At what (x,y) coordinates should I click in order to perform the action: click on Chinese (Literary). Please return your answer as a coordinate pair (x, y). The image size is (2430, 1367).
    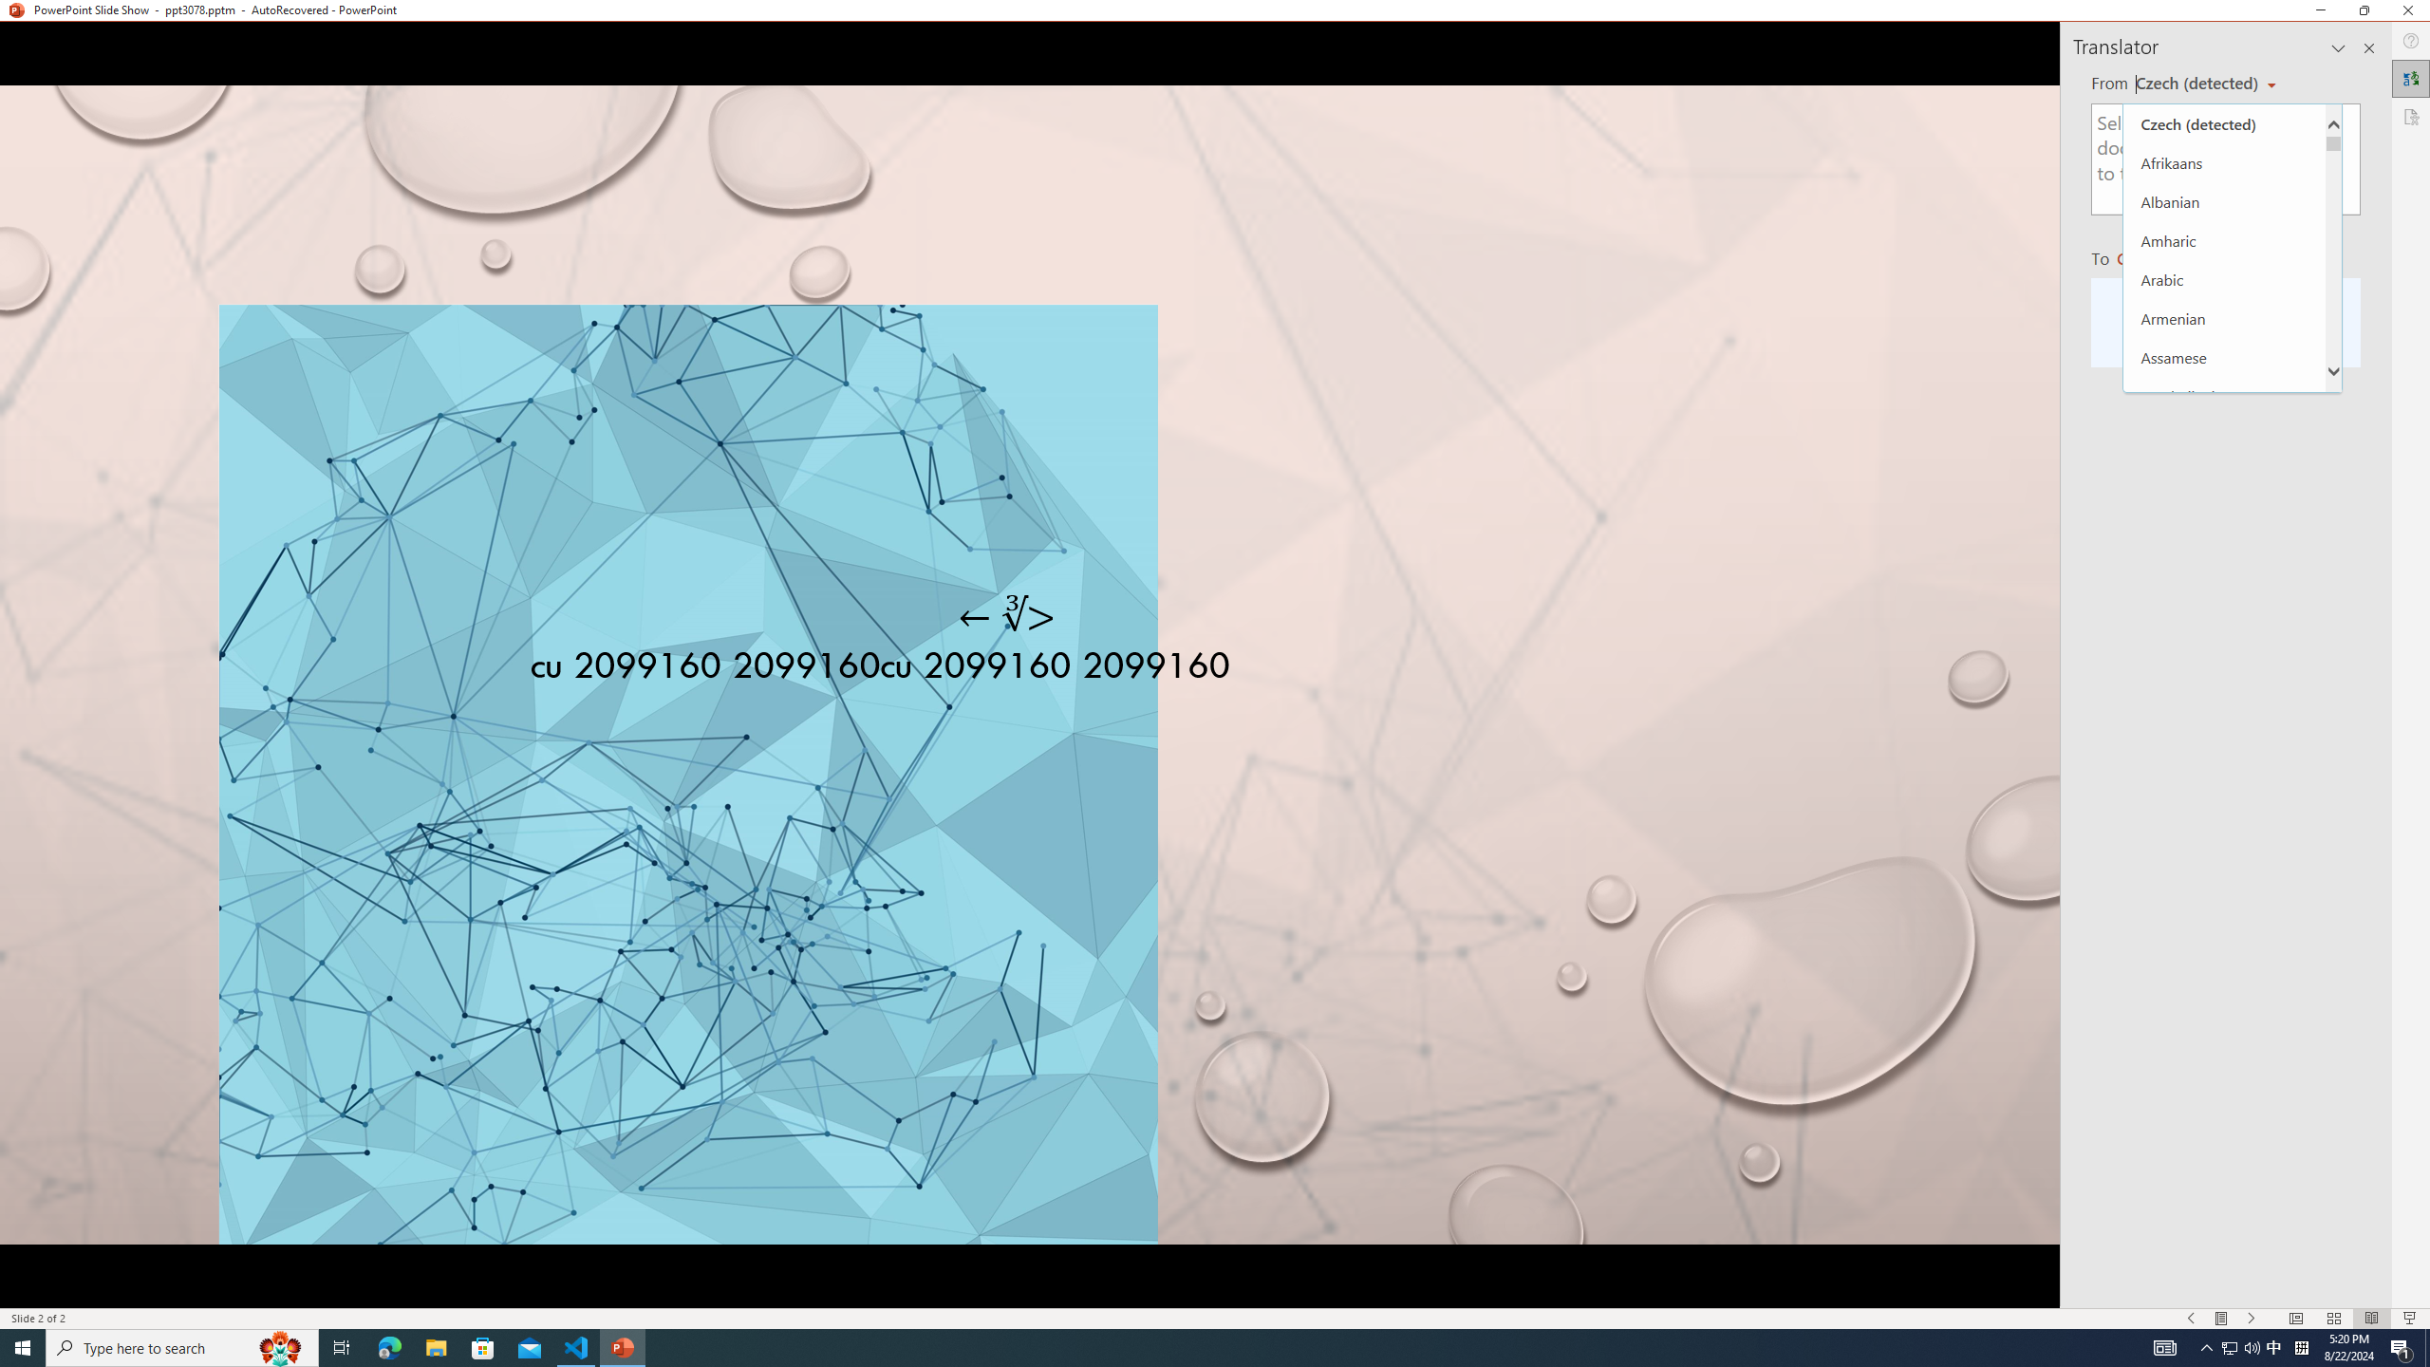
    Looking at the image, I should click on (2224, 823).